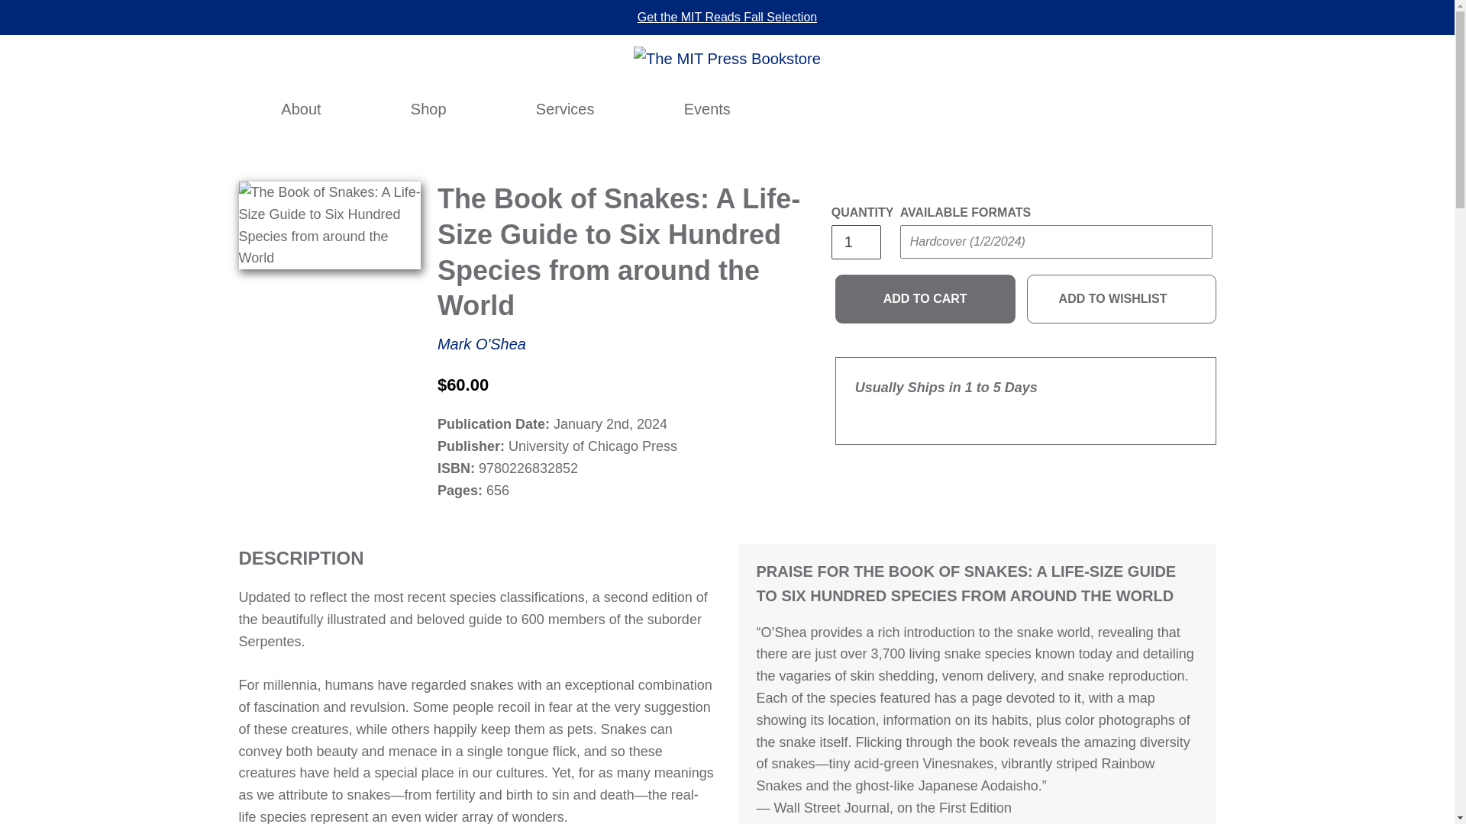  What do you see at coordinates (727, 17) in the screenshot?
I see `Get the MIT Reads Fall Selection` at bounding box center [727, 17].